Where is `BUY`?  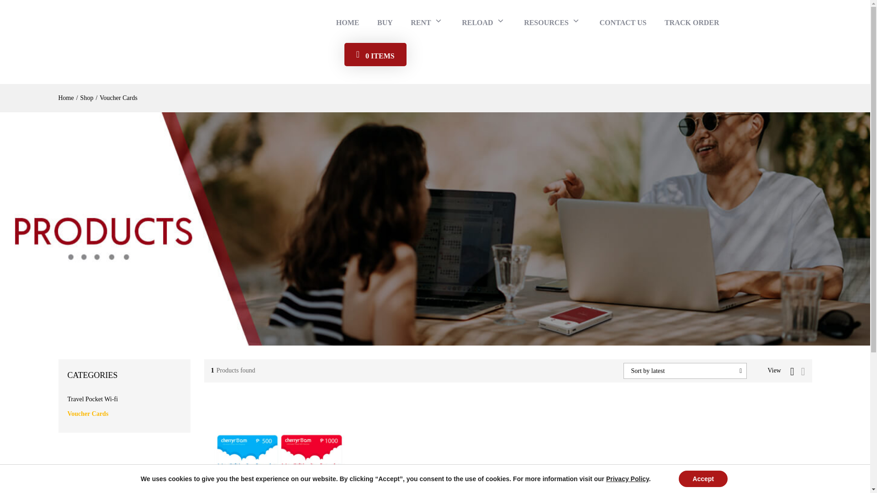
BUY is located at coordinates (385, 23).